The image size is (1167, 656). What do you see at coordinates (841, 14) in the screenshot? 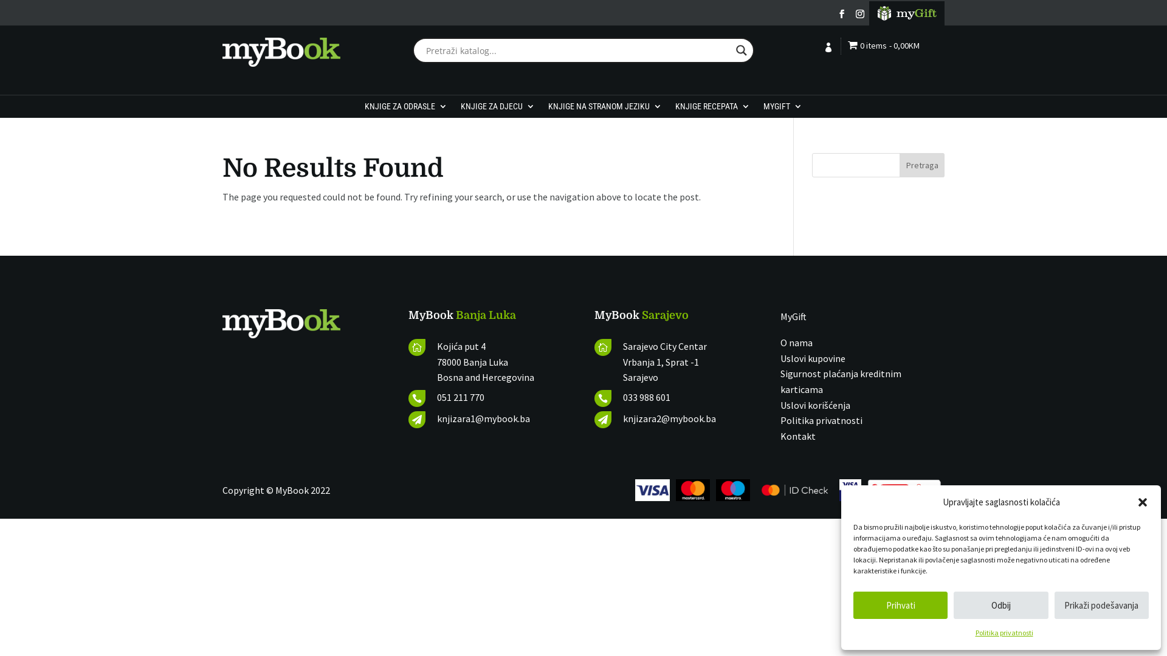
I see `Follow on Facebook` at bounding box center [841, 14].